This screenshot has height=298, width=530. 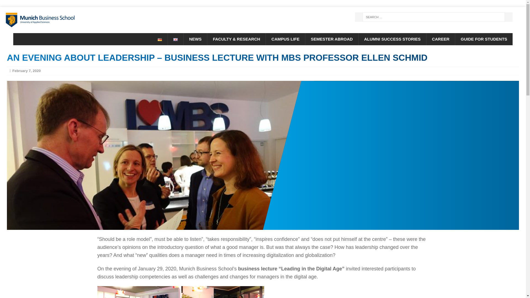 I want to click on NEWS, so click(x=195, y=39).